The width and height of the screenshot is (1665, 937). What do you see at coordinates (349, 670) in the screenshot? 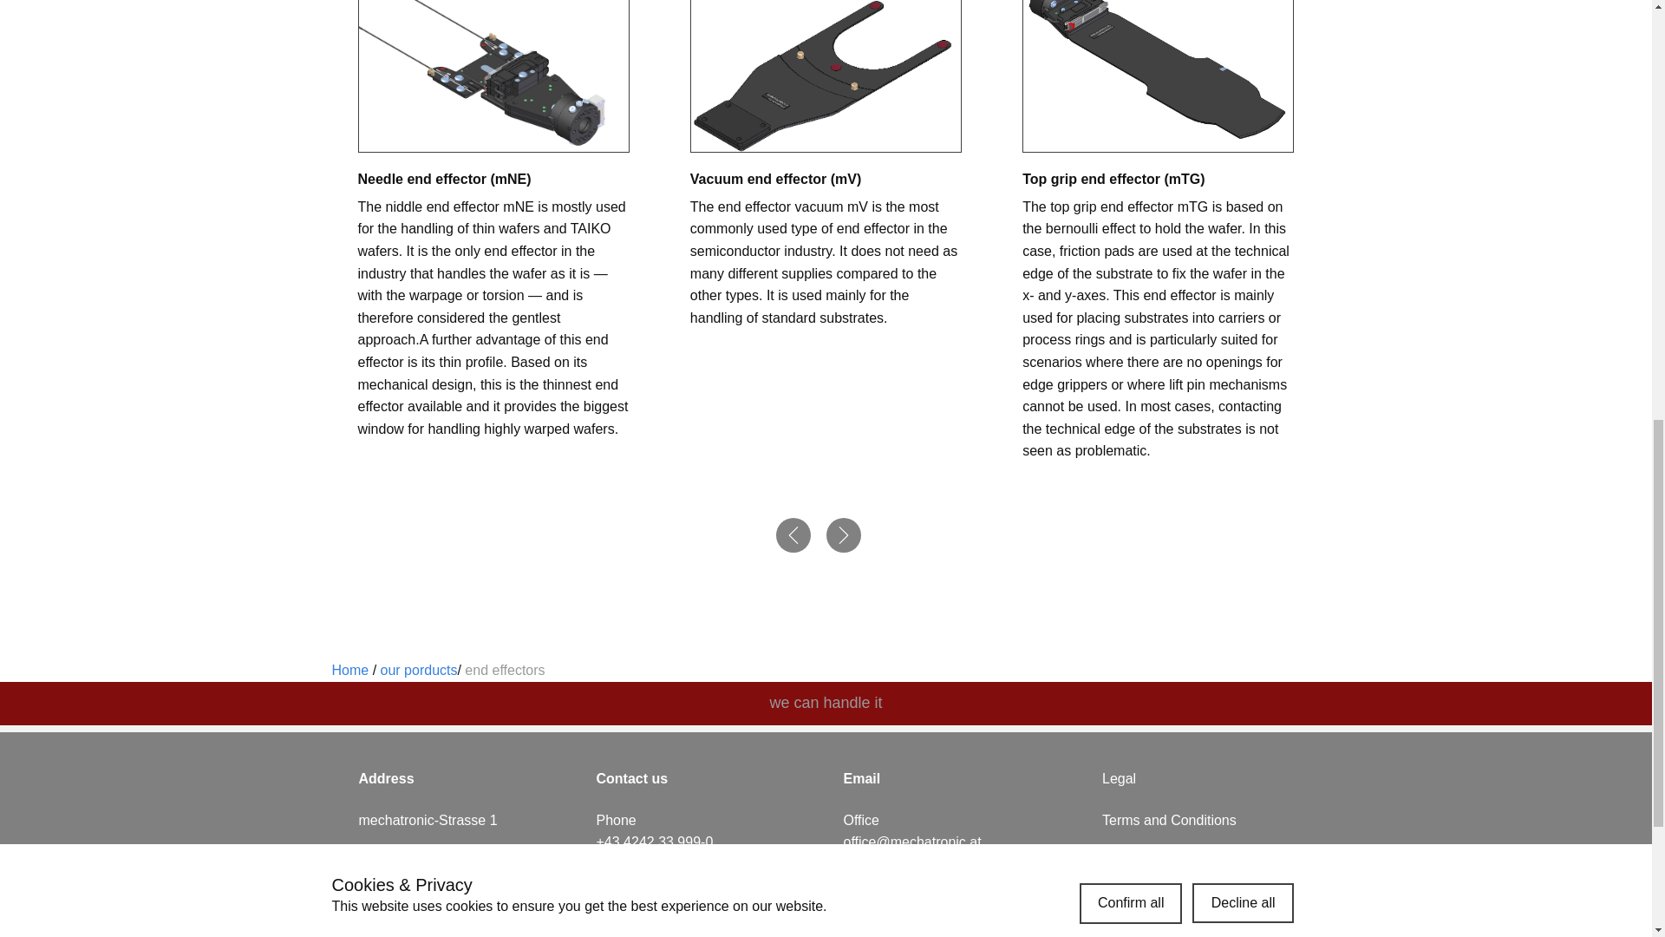
I see `Home` at bounding box center [349, 670].